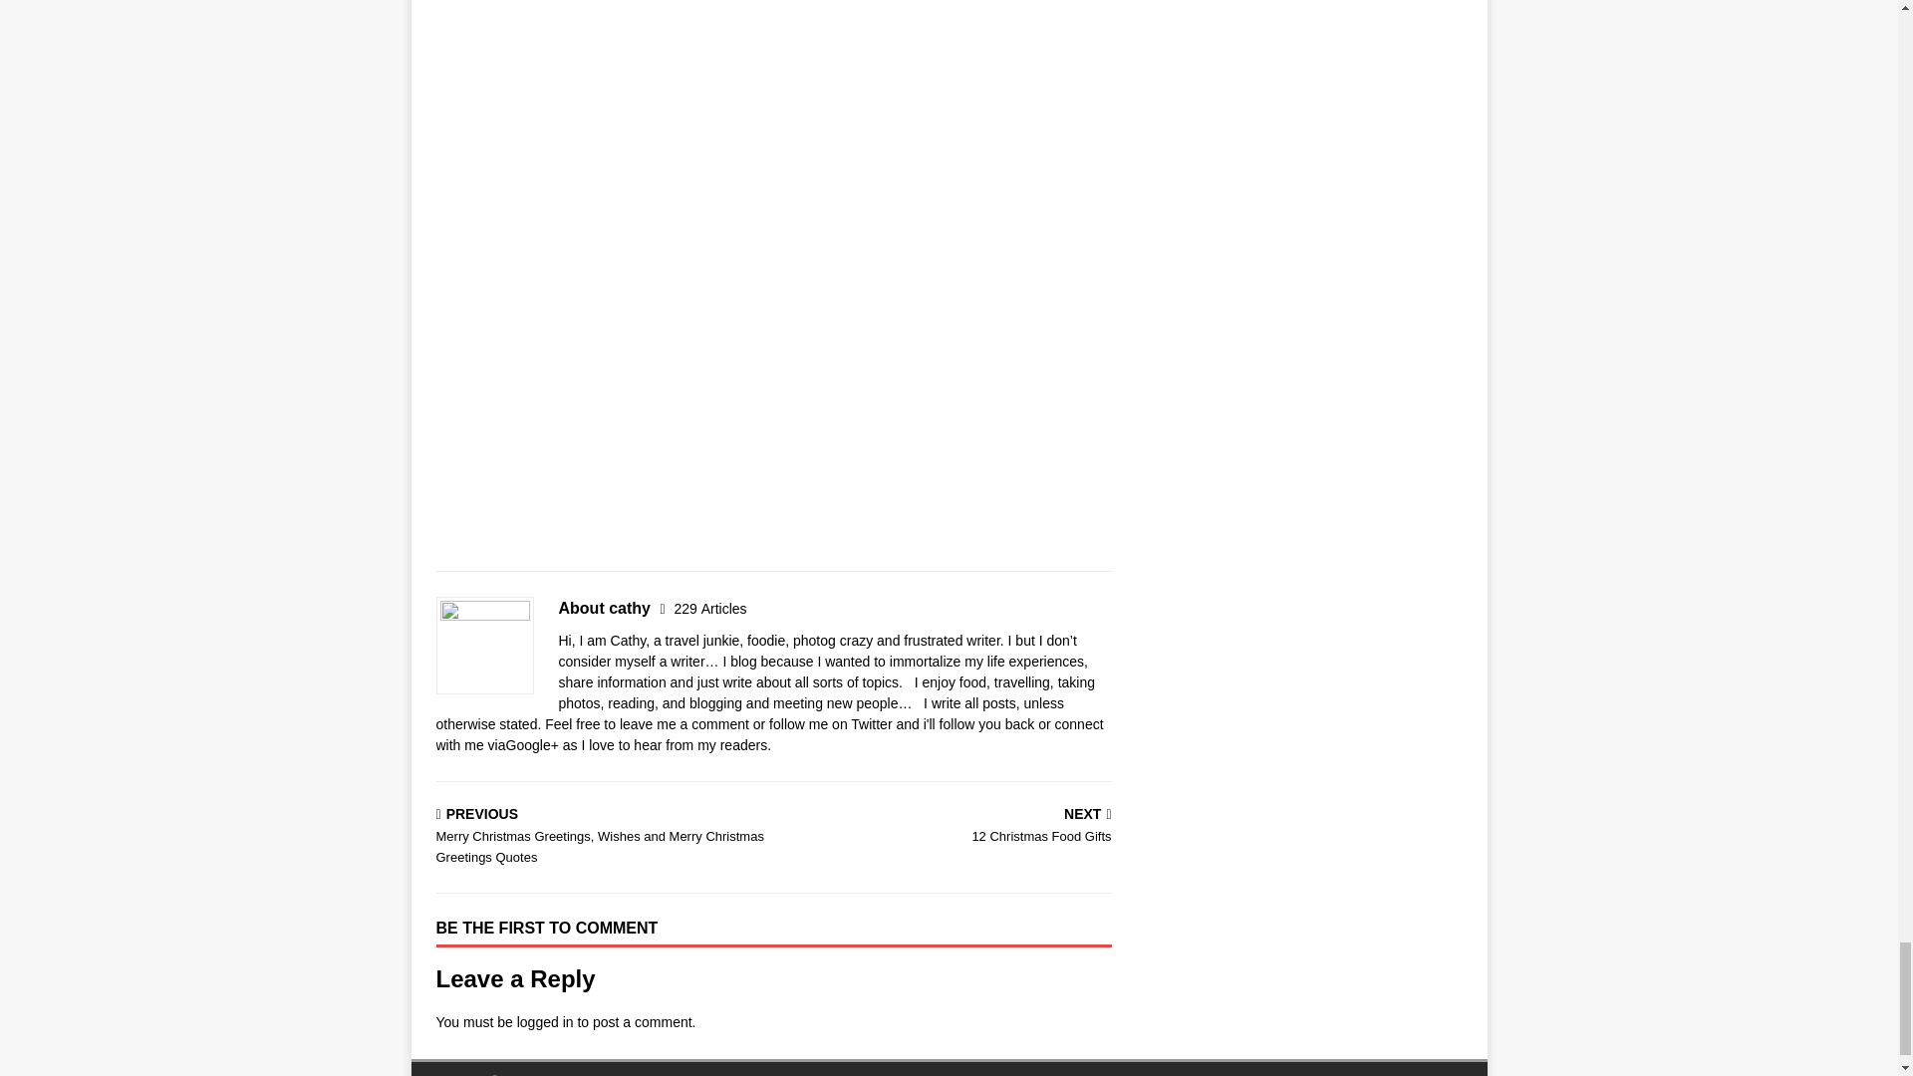 This screenshot has width=1913, height=1076. Describe the element at coordinates (709, 608) in the screenshot. I see `Twitter` at that location.